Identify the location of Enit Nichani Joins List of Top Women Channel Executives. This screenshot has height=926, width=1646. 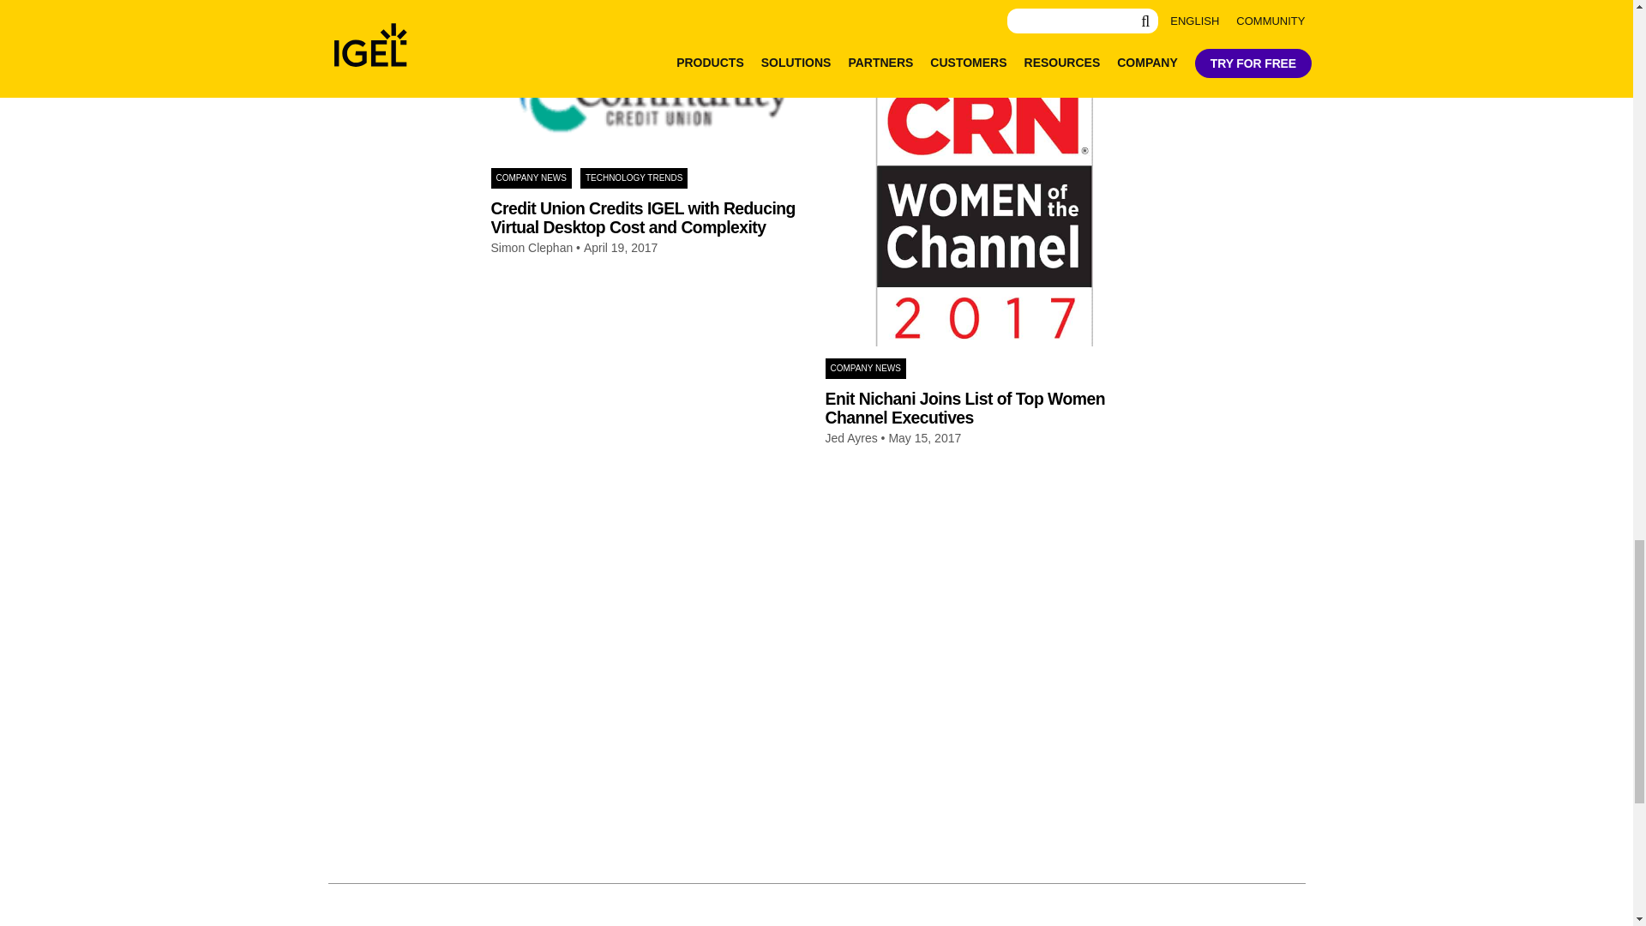
(982, 187).